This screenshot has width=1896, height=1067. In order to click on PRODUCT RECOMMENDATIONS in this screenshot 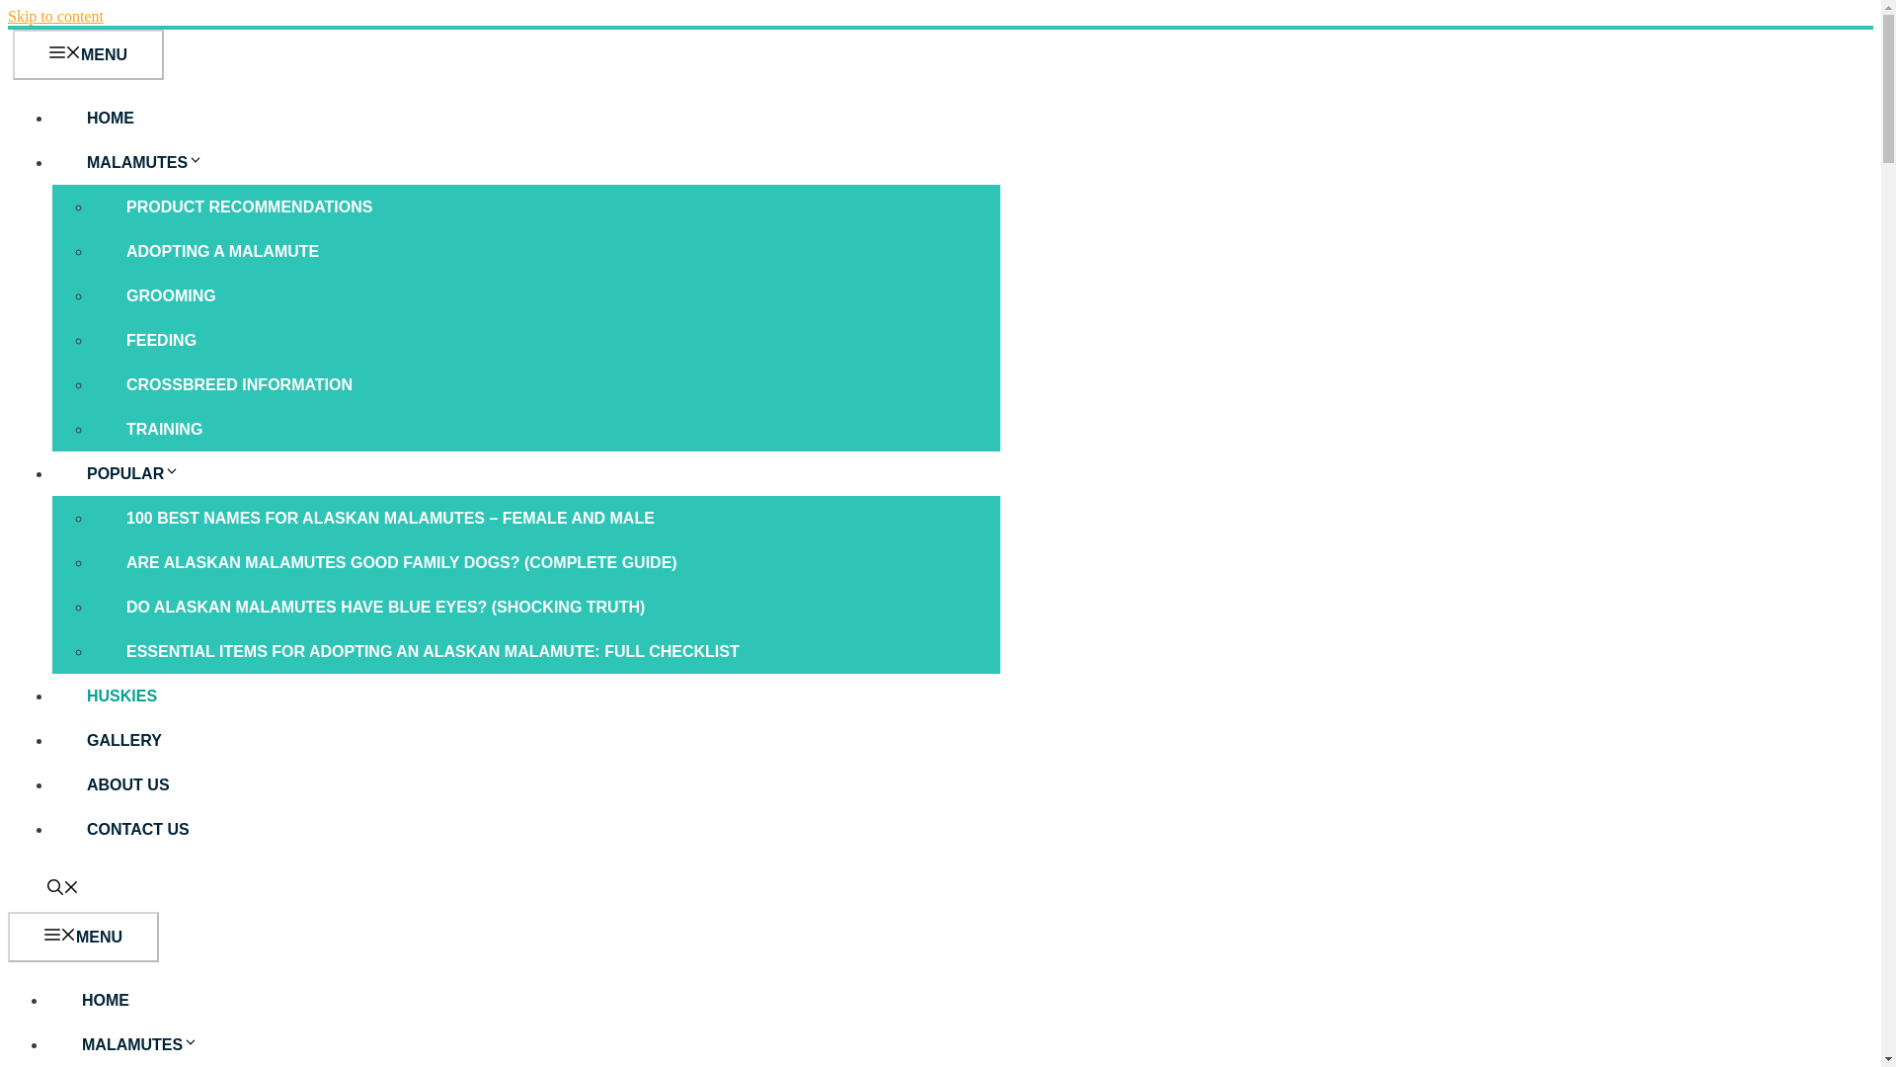, I will do `click(249, 206)`.